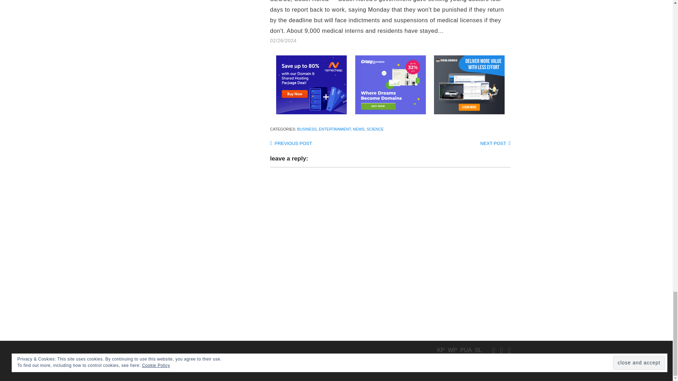 This screenshot has width=678, height=381. Describe the element at coordinates (291, 143) in the screenshot. I see `PREVIOUS POST` at that location.